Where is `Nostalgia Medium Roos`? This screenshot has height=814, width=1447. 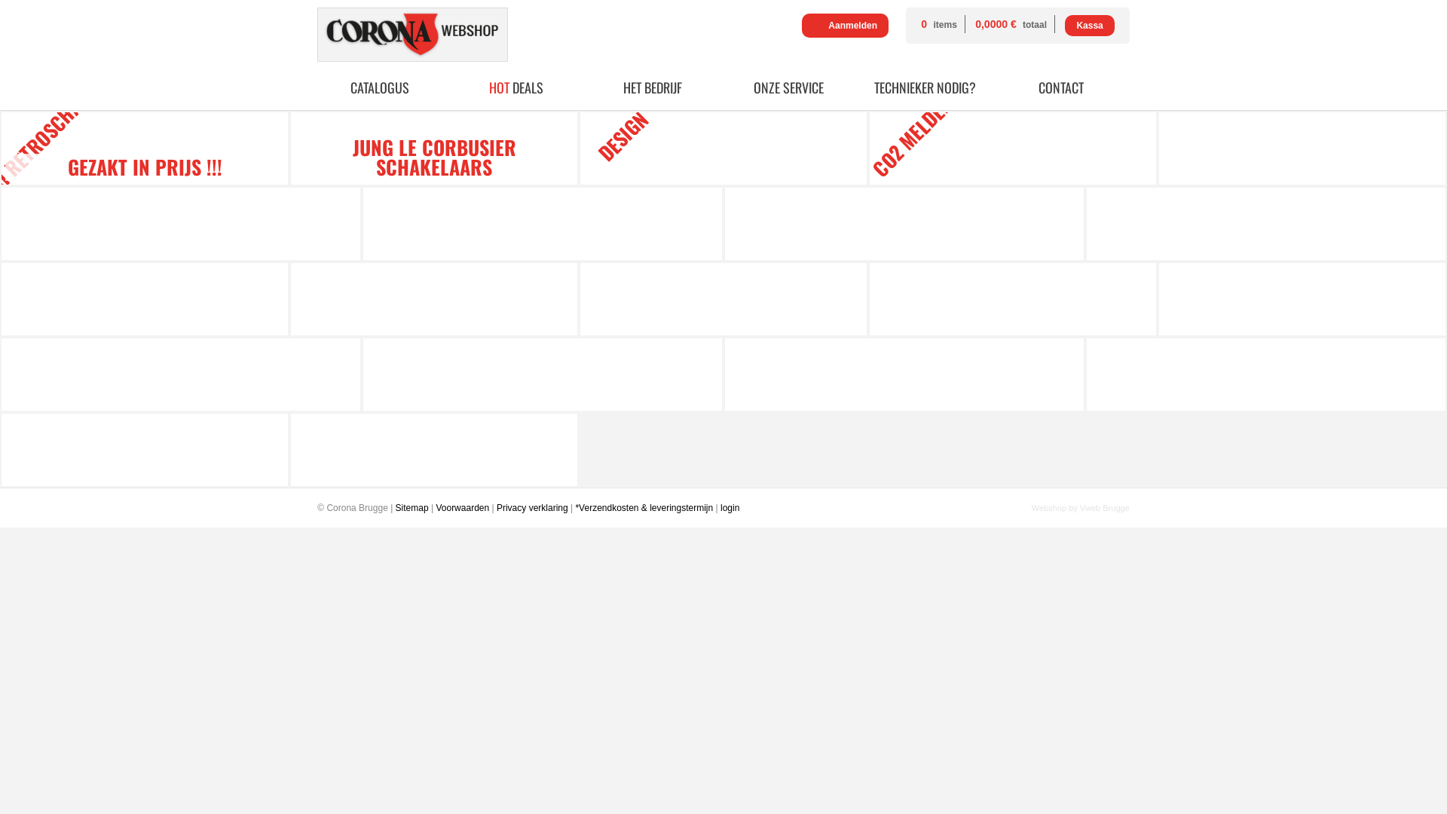
Nostalgia Medium Roos is located at coordinates (904, 375).